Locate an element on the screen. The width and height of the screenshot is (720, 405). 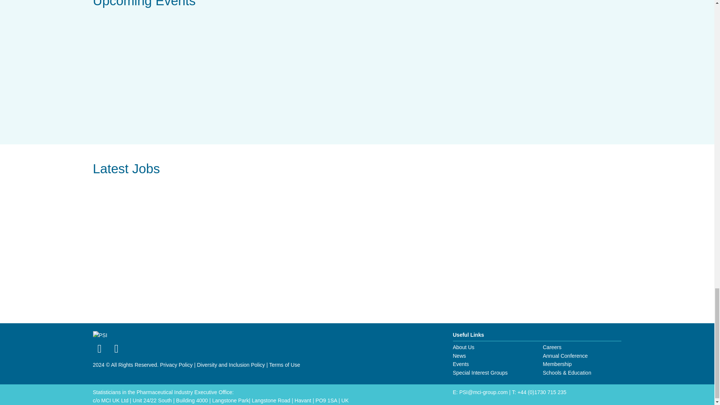
PSI is located at coordinates (100, 335).